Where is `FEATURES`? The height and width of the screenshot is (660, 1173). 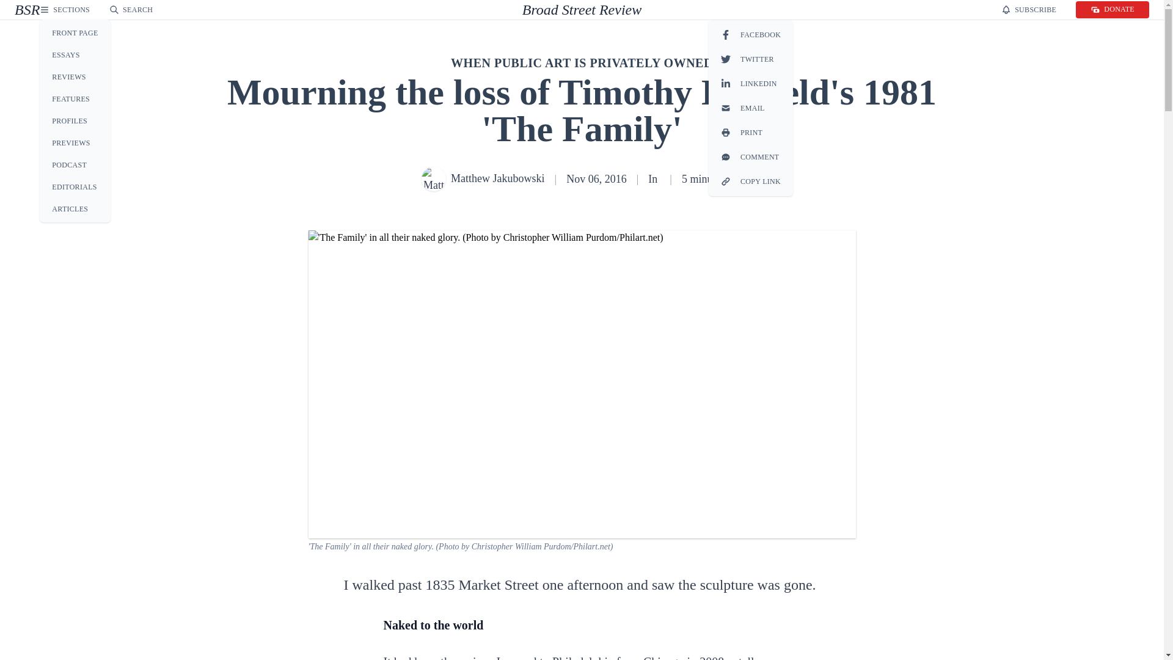
FEATURES is located at coordinates (75, 99).